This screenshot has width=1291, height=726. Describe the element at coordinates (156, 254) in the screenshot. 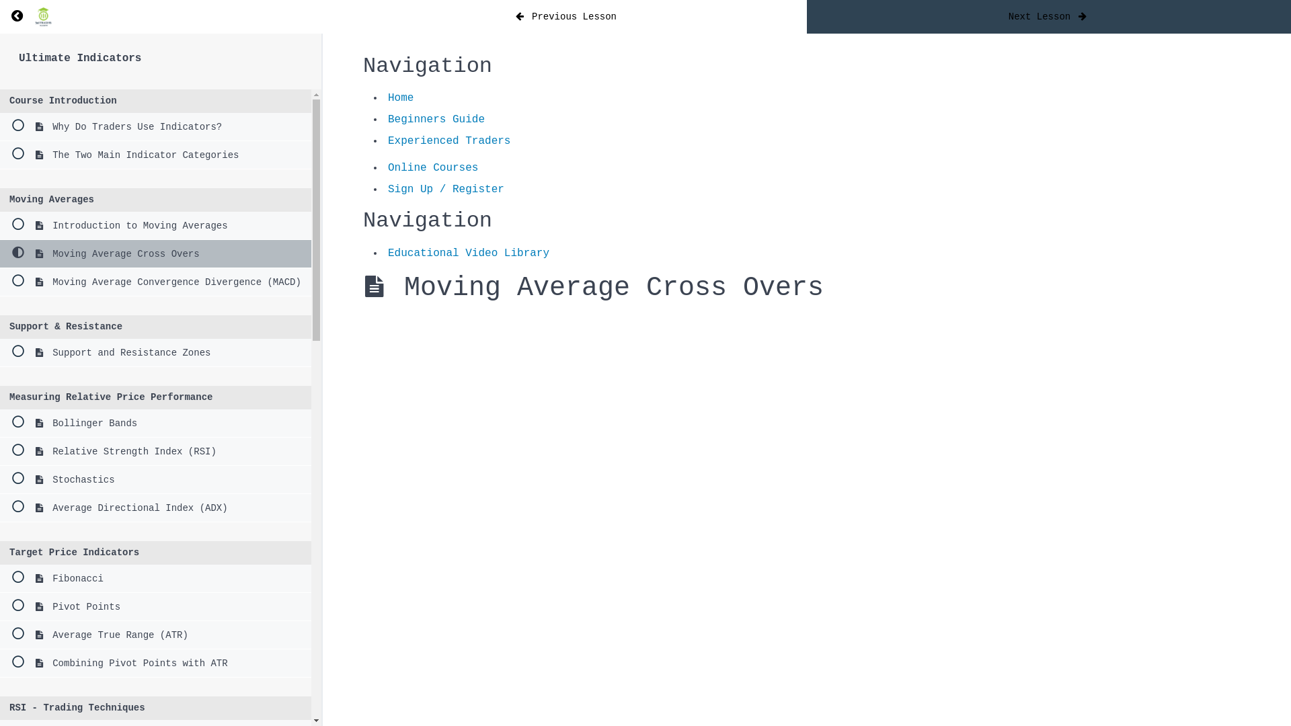

I see `Moving Average Cross Overs` at that location.